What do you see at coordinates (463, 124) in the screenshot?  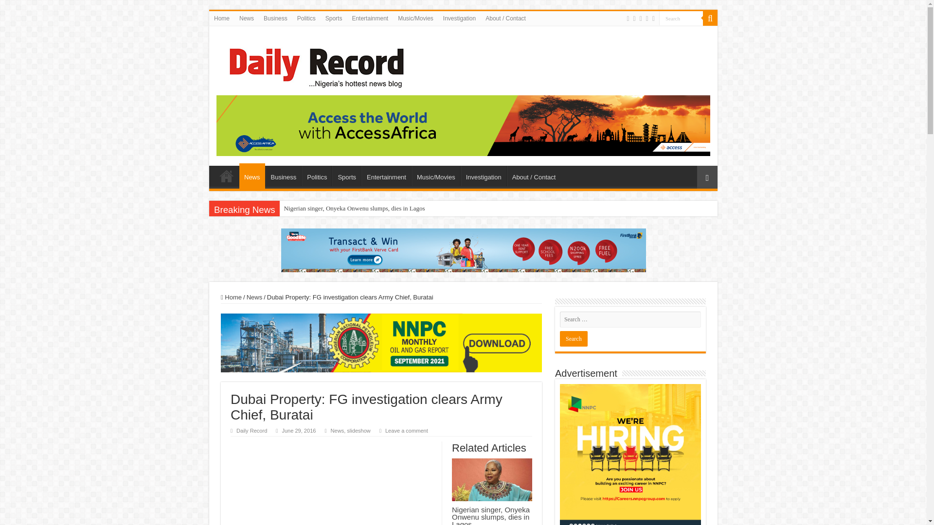 I see `Access Bank` at bounding box center [463, 124].